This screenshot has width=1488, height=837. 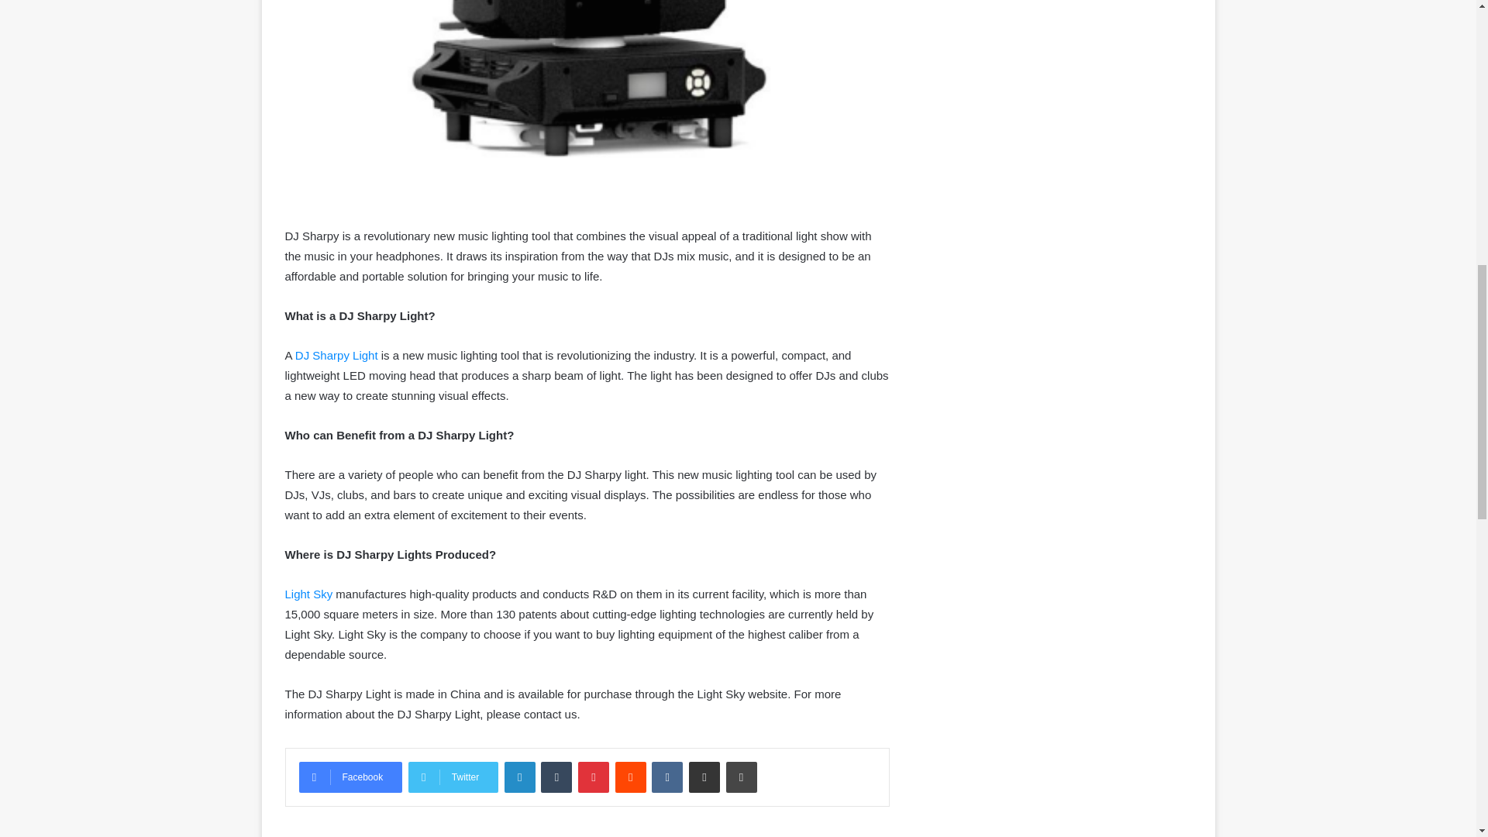 What do you see at coordinates (336, 355) in the screenshot?
I see `DJ Sharpy Light` at bounding box center [336, 355].